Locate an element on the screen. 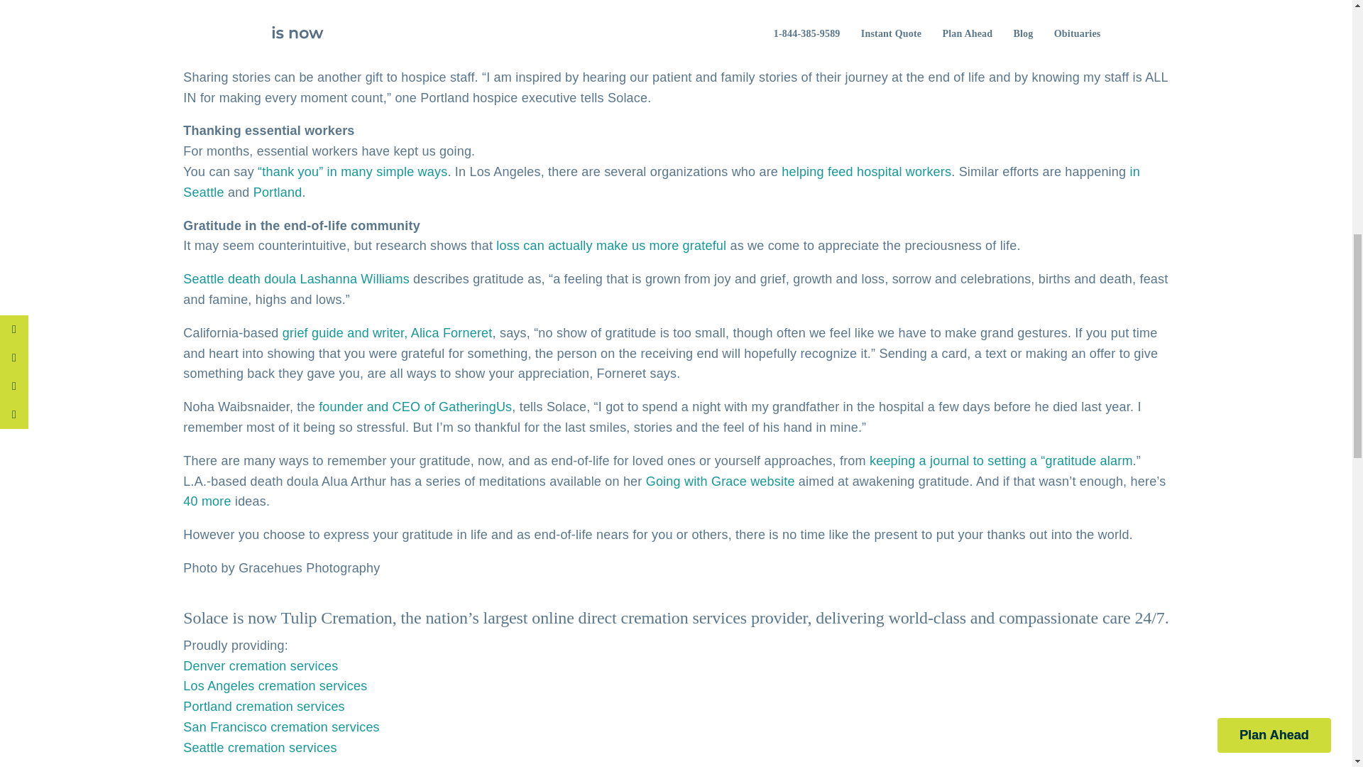  An obituary is located at coordinates (763, 23).